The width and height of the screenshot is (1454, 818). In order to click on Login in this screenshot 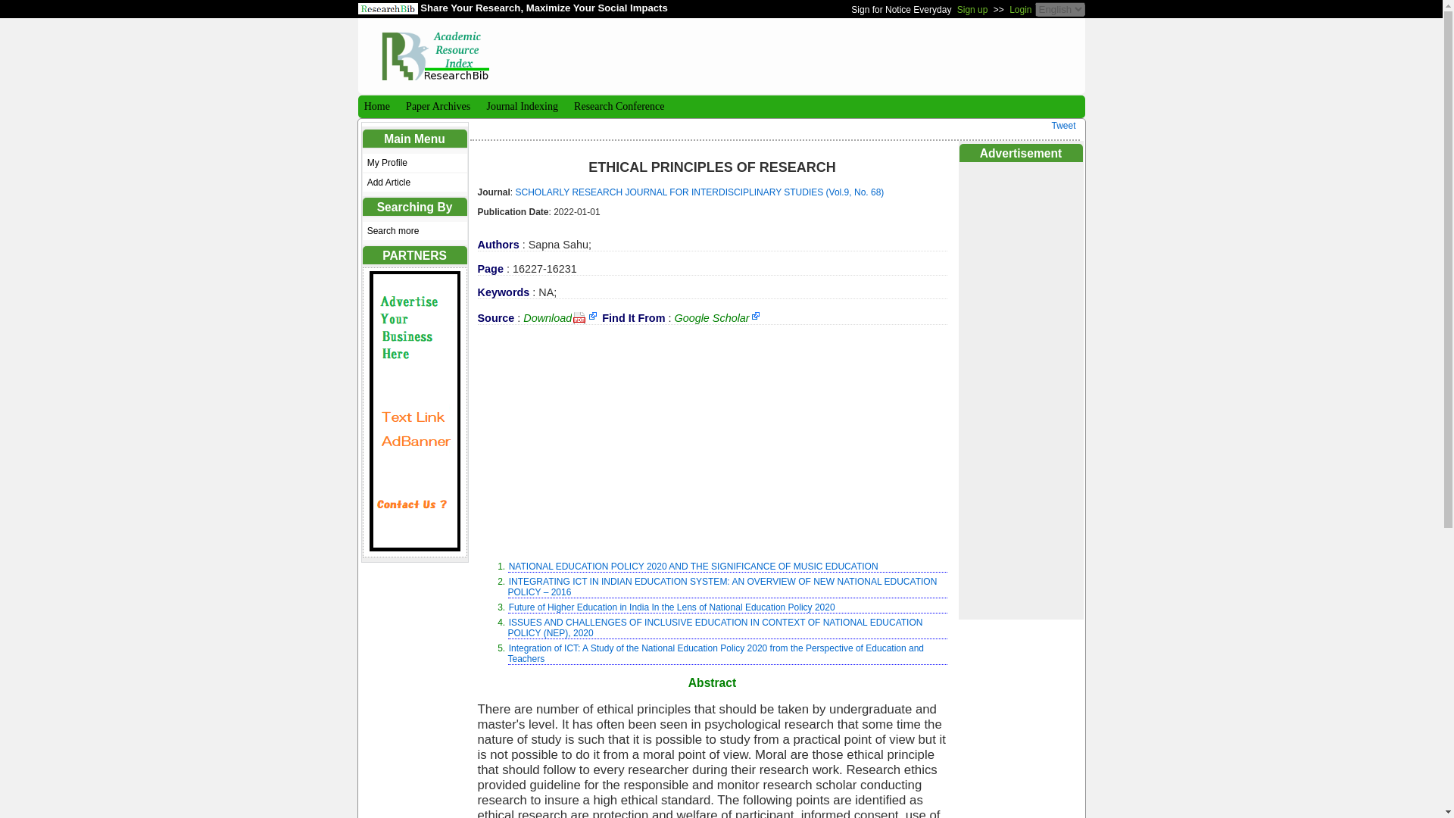, I will do `click(1019, 9)`.